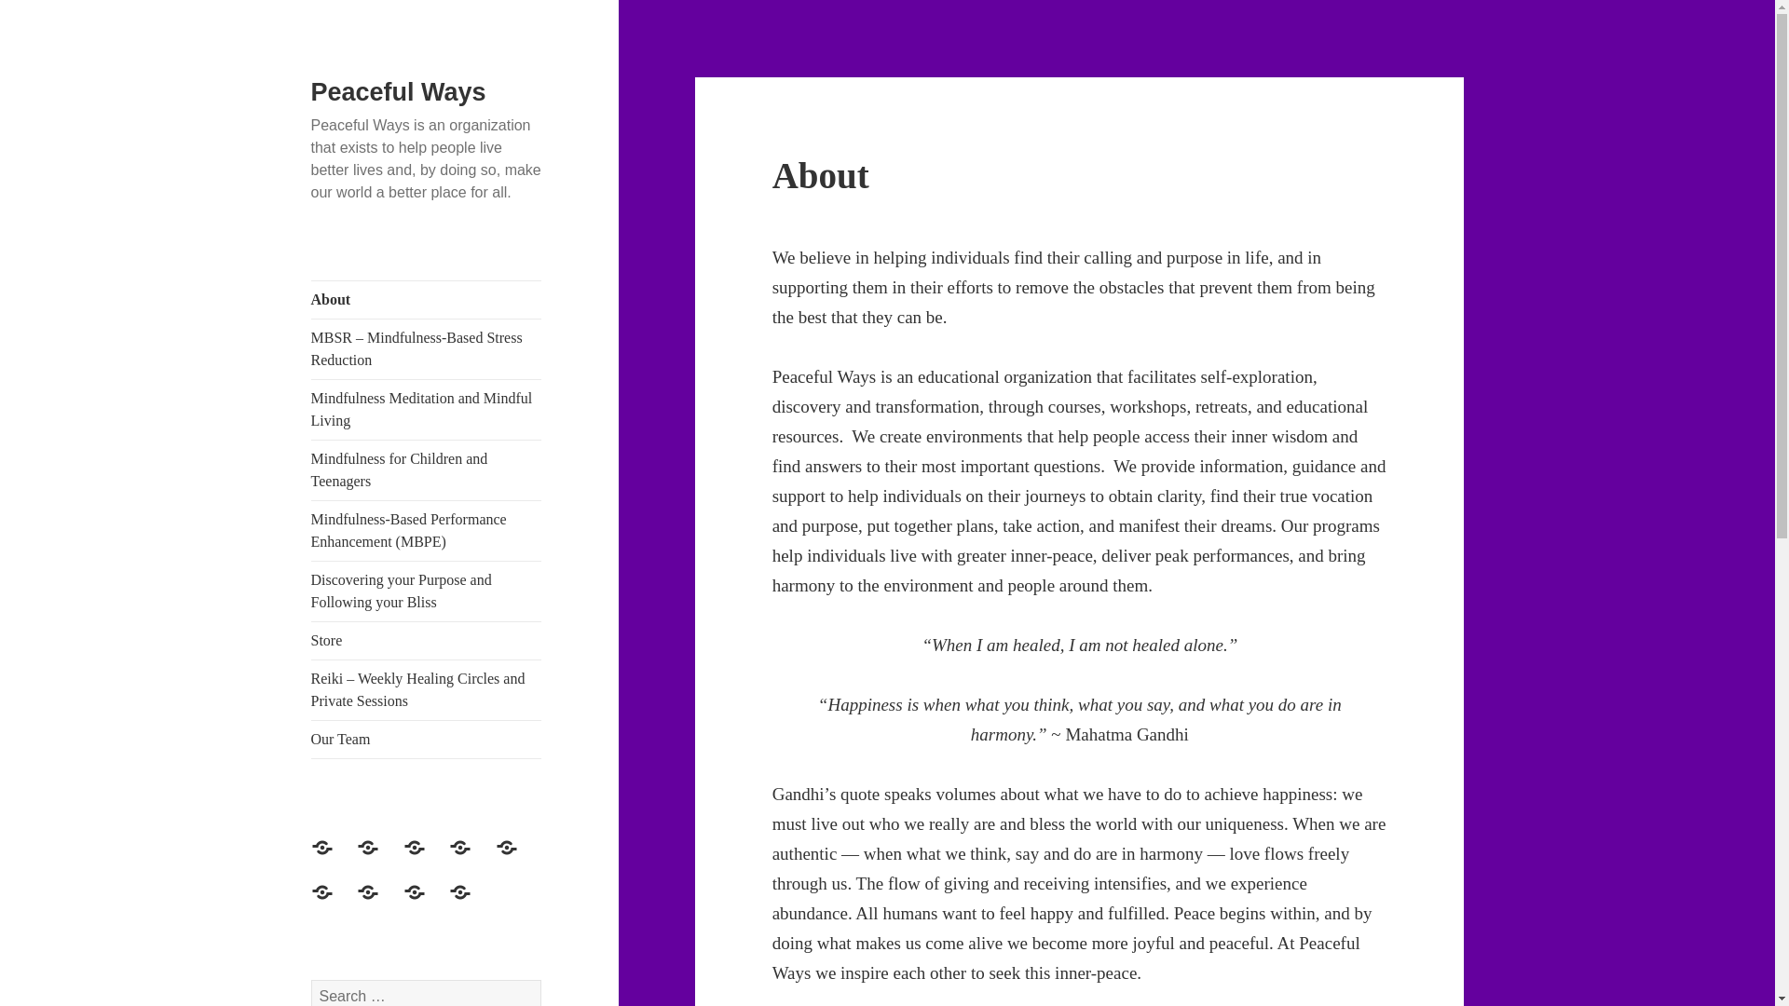  What do you see at coordinates (427, 591) in the screenshot?
I see `Discovering your Purpose and Following your Bliss` at bounding box center [427, 591].